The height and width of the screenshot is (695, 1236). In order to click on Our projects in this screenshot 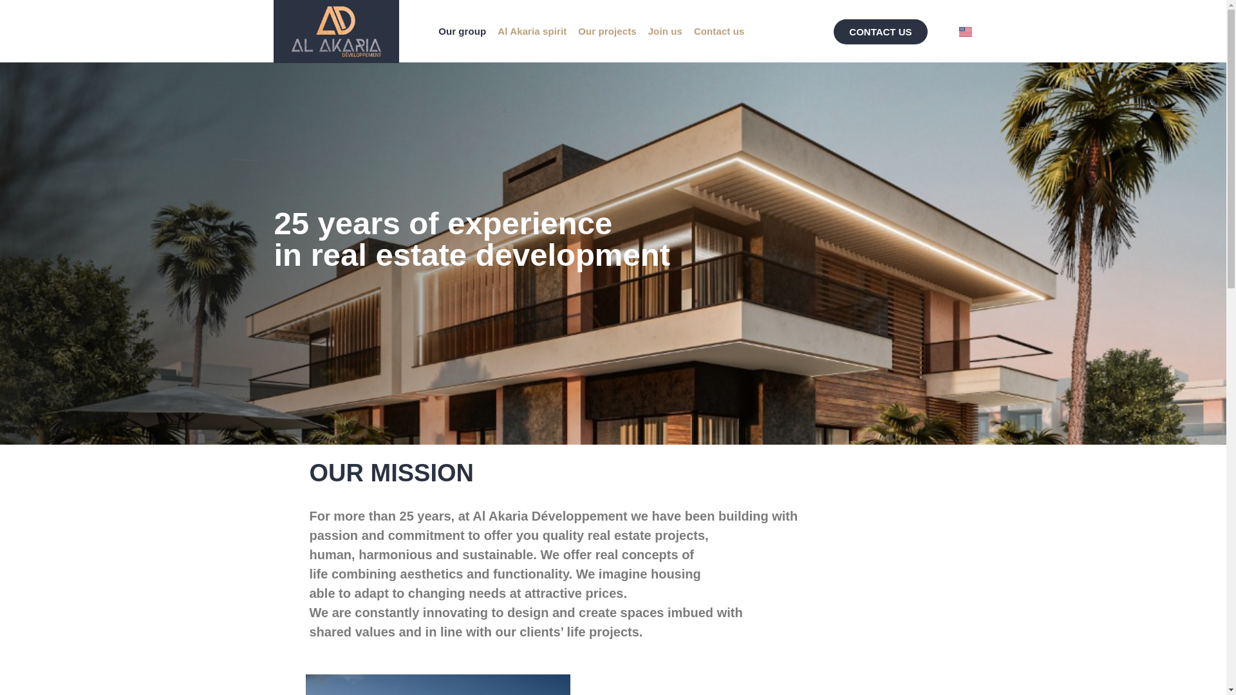, I will do `click(606, 31)`.